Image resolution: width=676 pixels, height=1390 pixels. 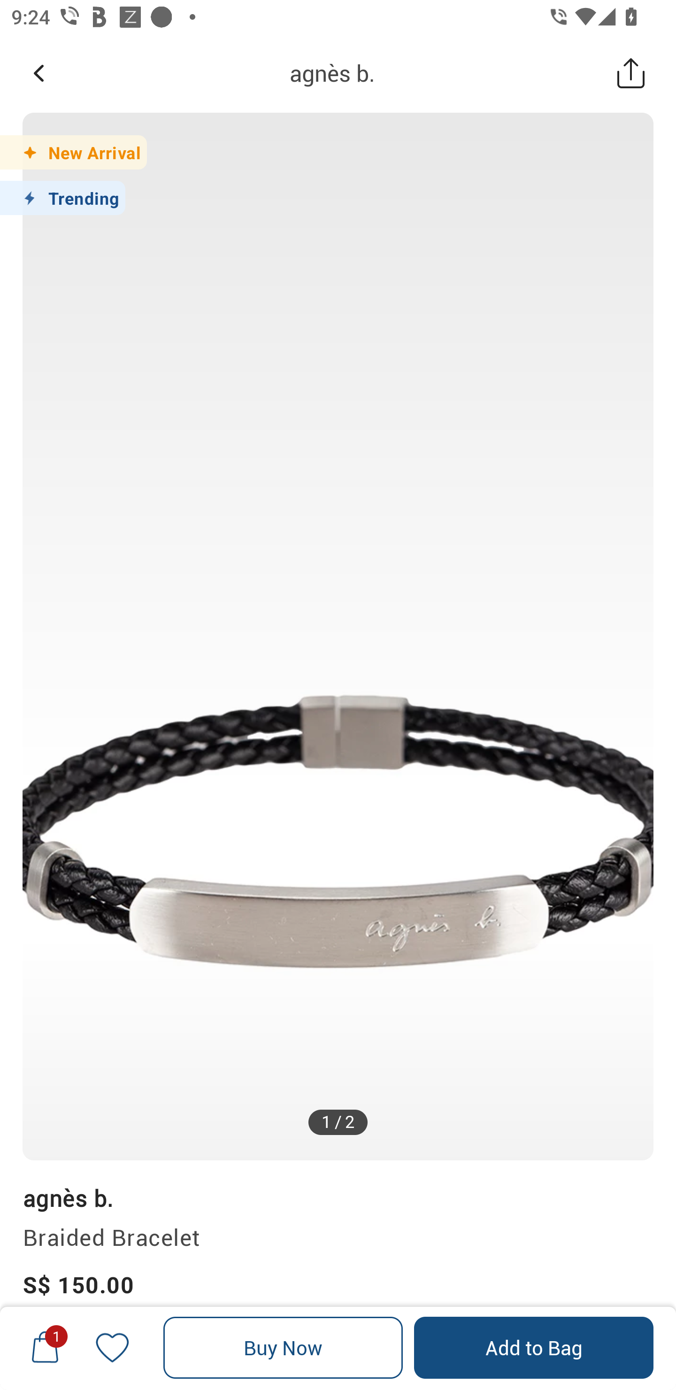 I want to click on Buy Now, so click(x=283, y=1348).